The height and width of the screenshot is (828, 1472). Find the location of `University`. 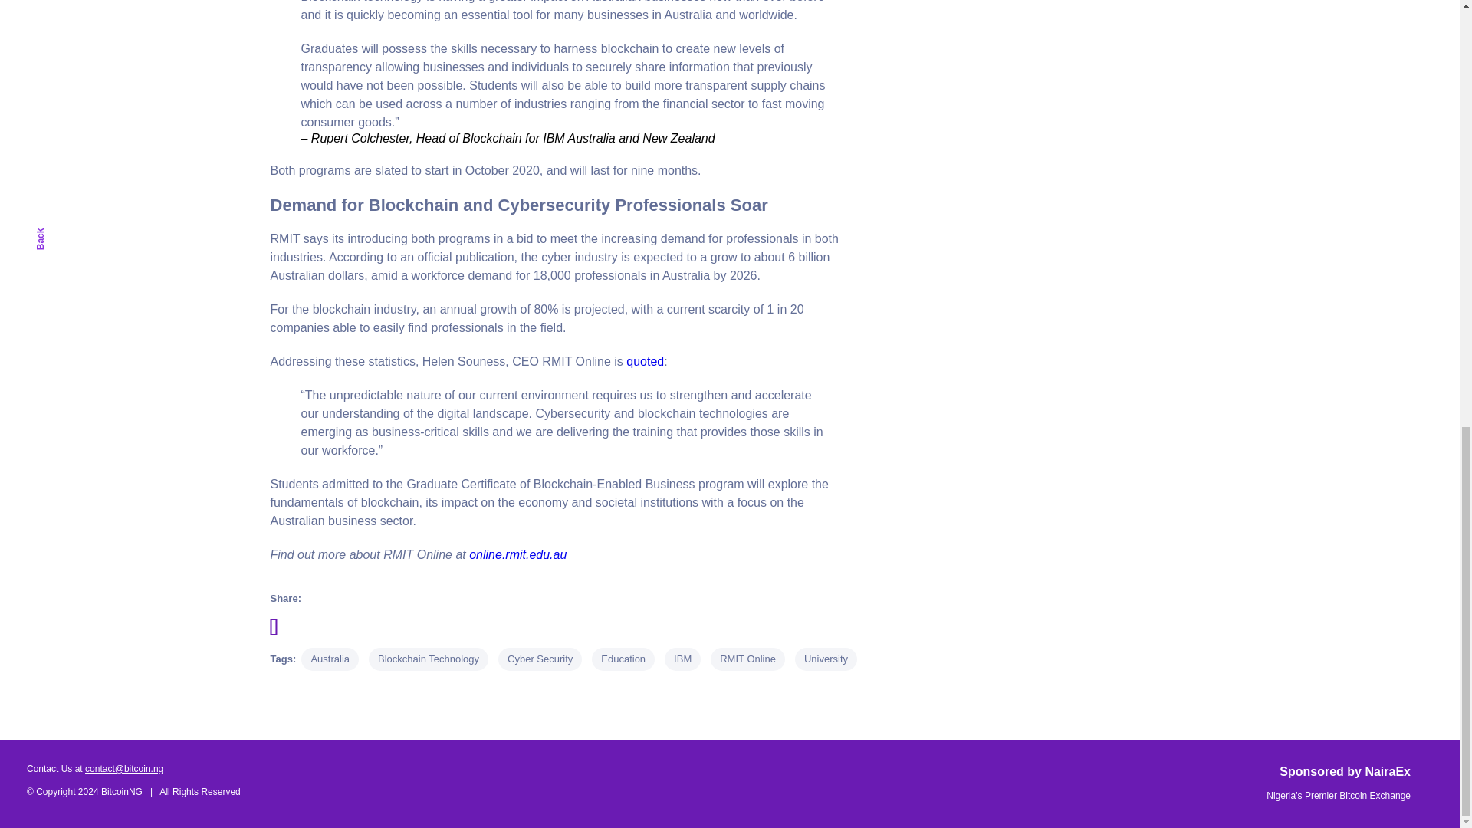

University is located at coordinates (825, 659).